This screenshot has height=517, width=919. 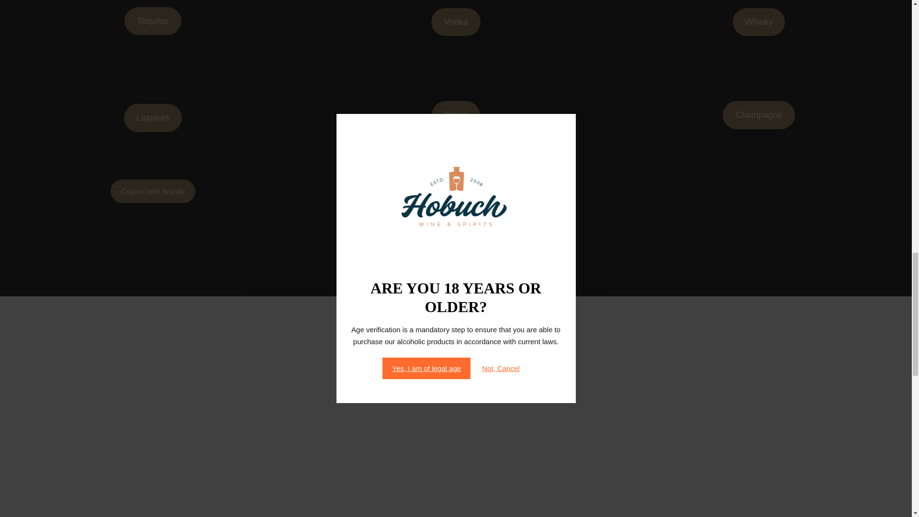 I want to click on Cognac and Brandy, so click(x=152, y=191).